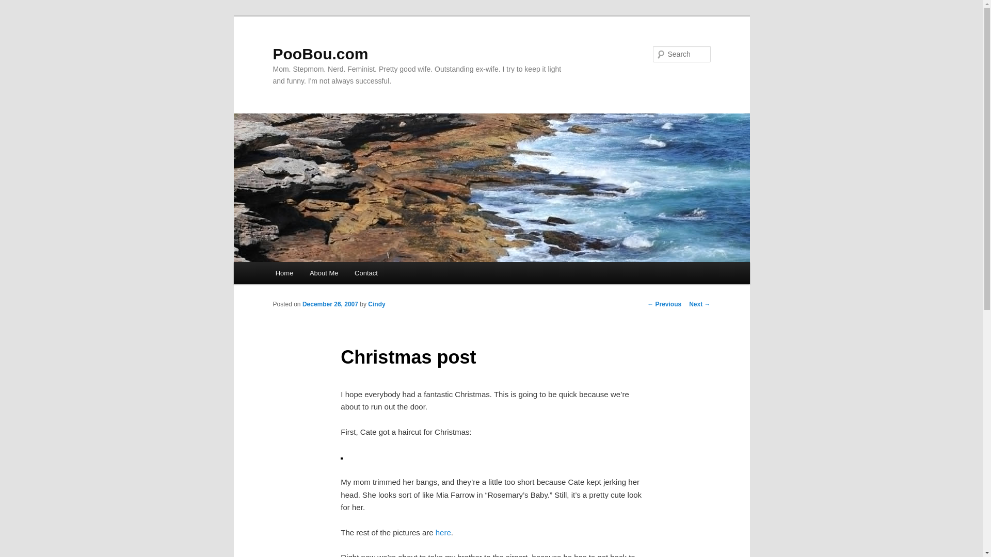 The width and height of the screenshot is (991, 557). What do you see at coordinates (17, 6) in the screenshot?
I see `Search` at bounding box center [17, 6].